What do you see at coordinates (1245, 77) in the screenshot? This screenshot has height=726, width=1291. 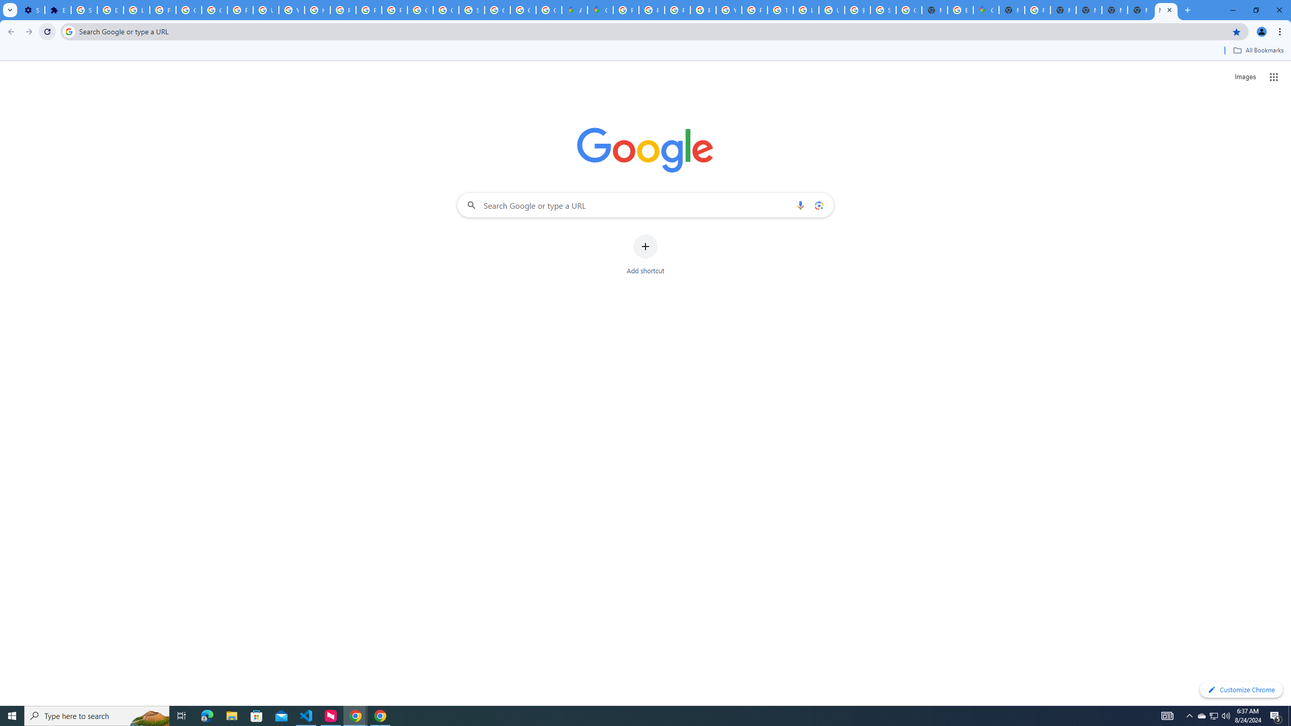 I see `Search for Images ` at bounding box center [1245, 77].